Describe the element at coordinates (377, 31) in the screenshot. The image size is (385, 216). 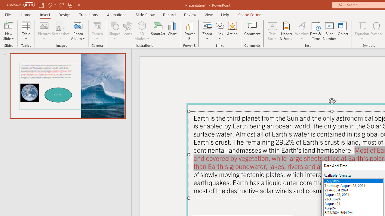
I see `Symbol...` at that location.